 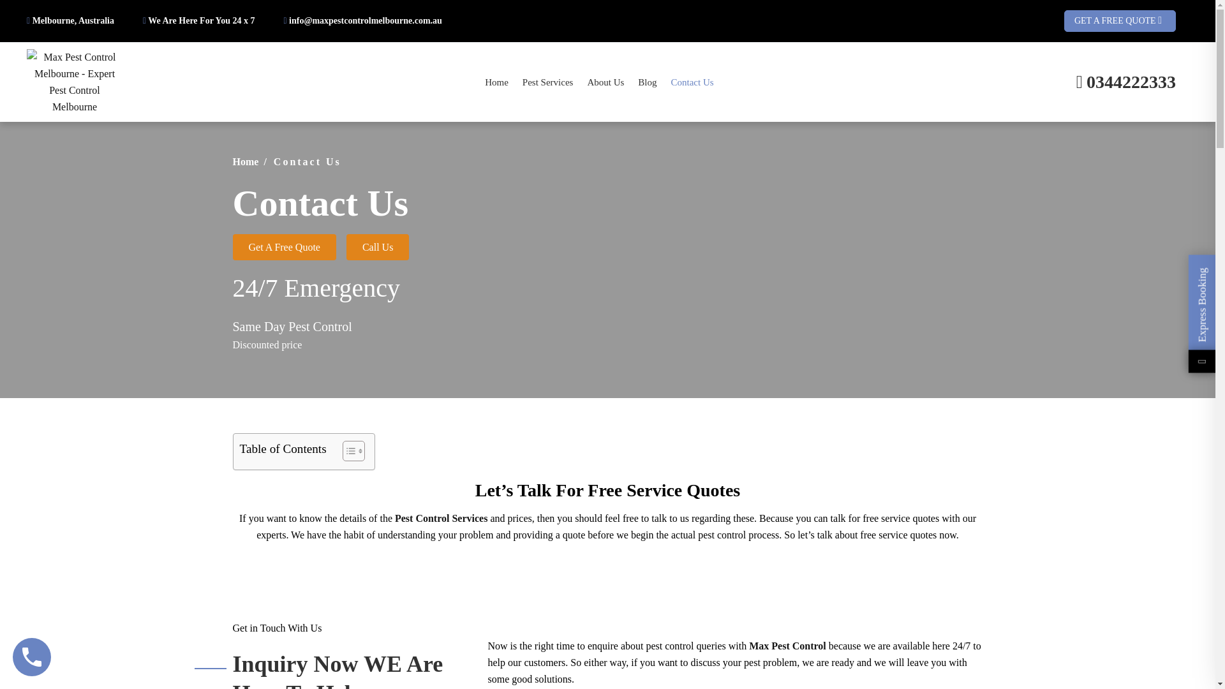 I want to click on GET A FREE QUOTE, so click(x=1120, y=22).